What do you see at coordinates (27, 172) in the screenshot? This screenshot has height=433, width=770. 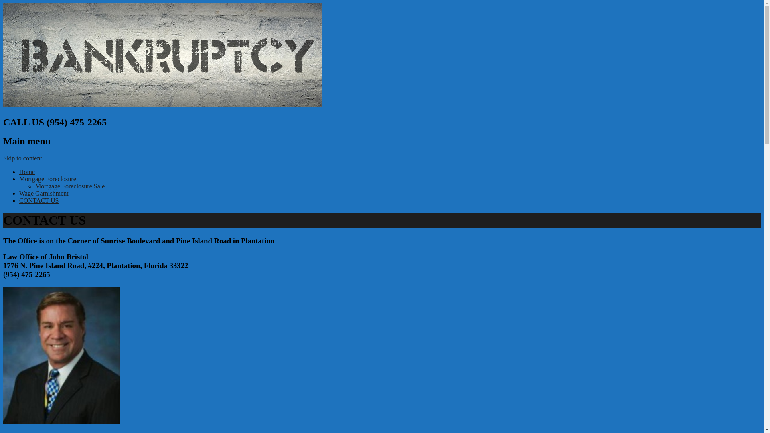 I see `Home` at bounding box center [27, 172].